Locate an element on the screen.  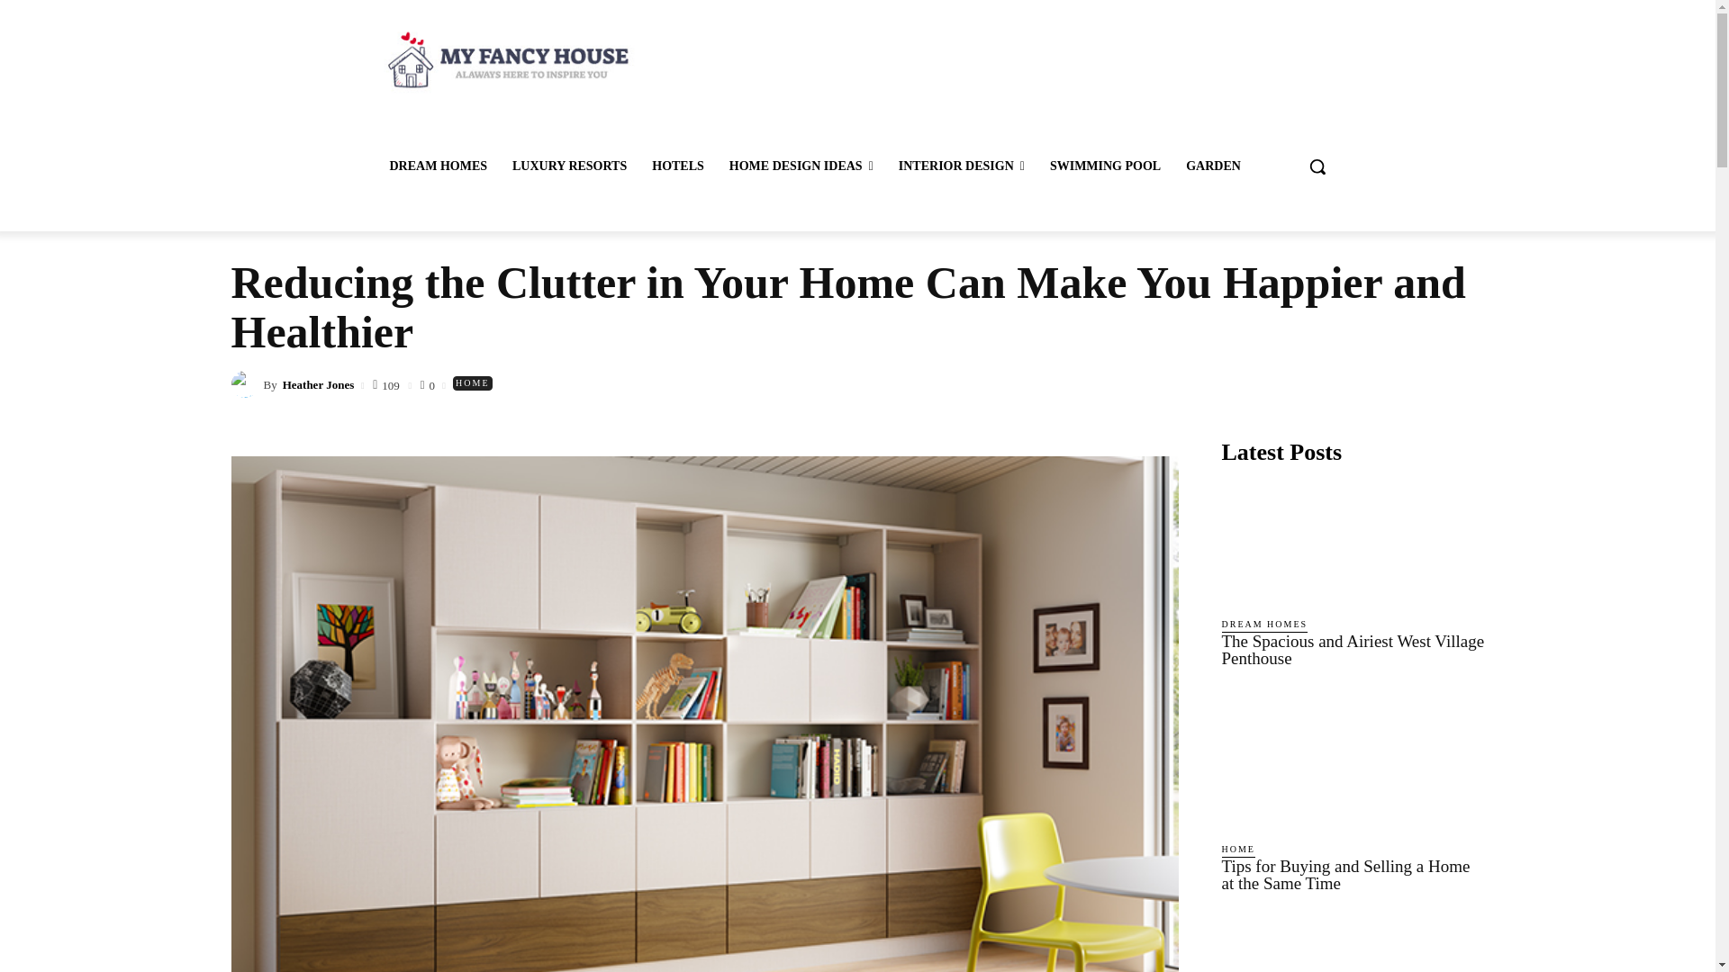
DREAM HOMES is located at coordinates (438, 166).